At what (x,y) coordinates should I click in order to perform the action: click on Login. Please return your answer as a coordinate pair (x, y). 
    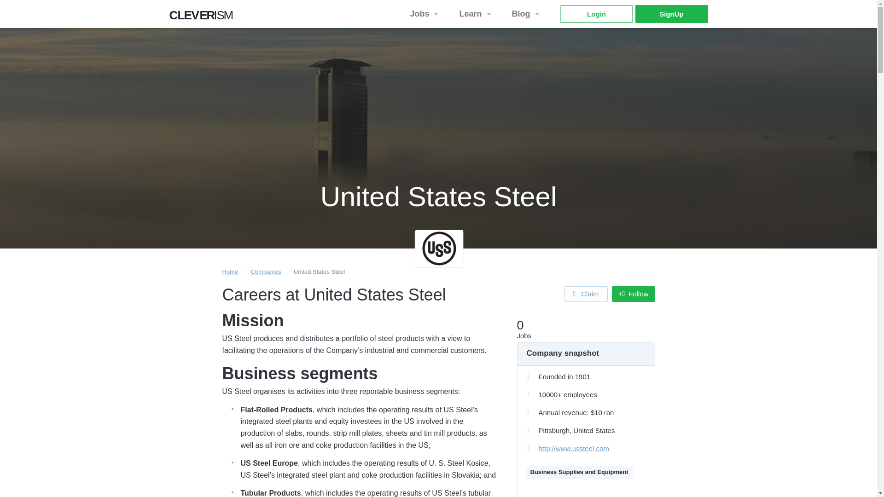
    Looking at the image, I should click on (596, 14).